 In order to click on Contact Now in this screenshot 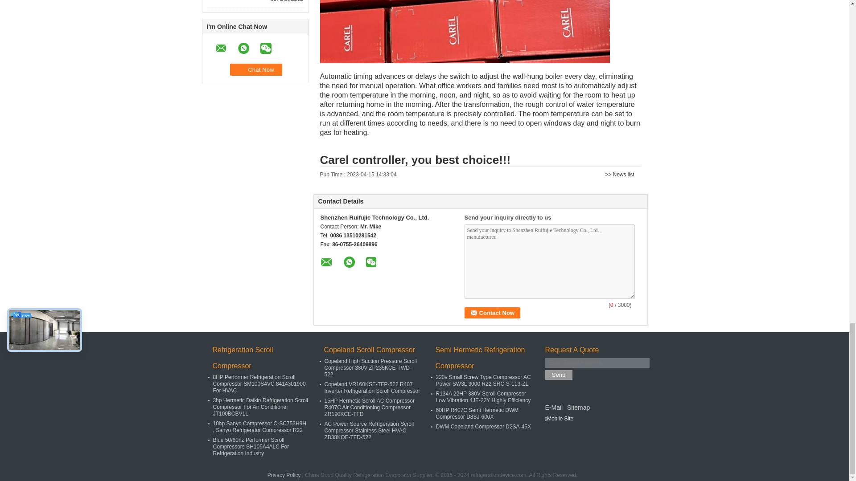, I will do `click(492, 313)`.